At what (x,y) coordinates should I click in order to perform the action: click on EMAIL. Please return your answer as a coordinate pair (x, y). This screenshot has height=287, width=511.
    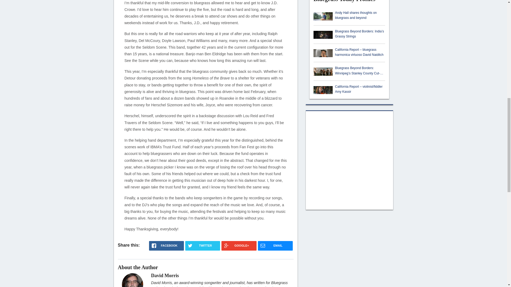
    Looking at the image, I should click on (275, 246).